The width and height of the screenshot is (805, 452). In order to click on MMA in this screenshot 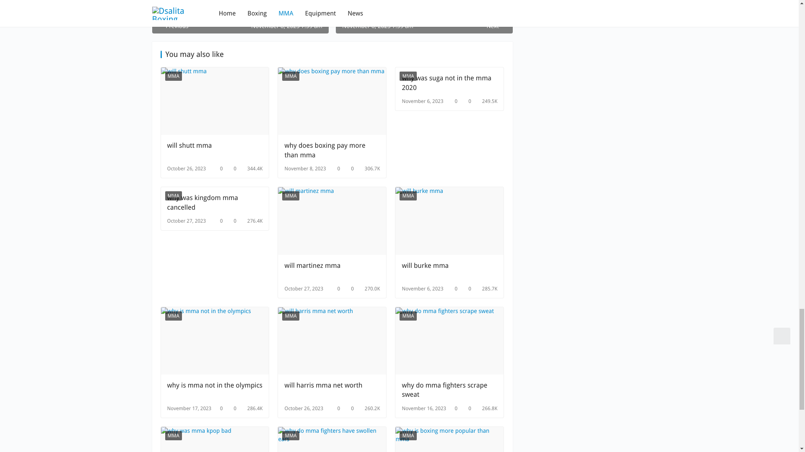, I will do `click(408, 76)`.